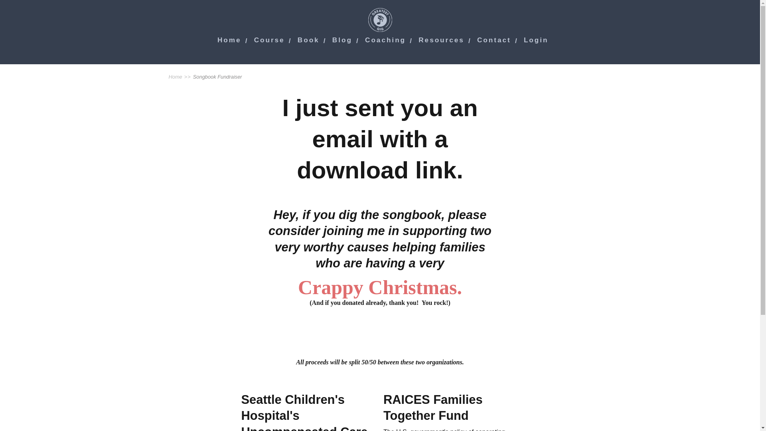  I want to click on Blog, so click(342, 40).